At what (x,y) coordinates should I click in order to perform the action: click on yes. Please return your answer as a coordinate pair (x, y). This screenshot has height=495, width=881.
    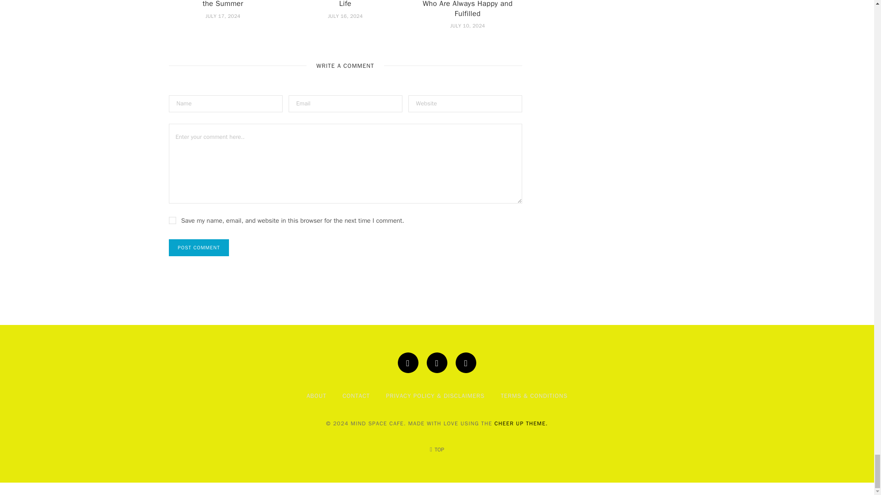
    Looking at the image, I should click on (173, 220).